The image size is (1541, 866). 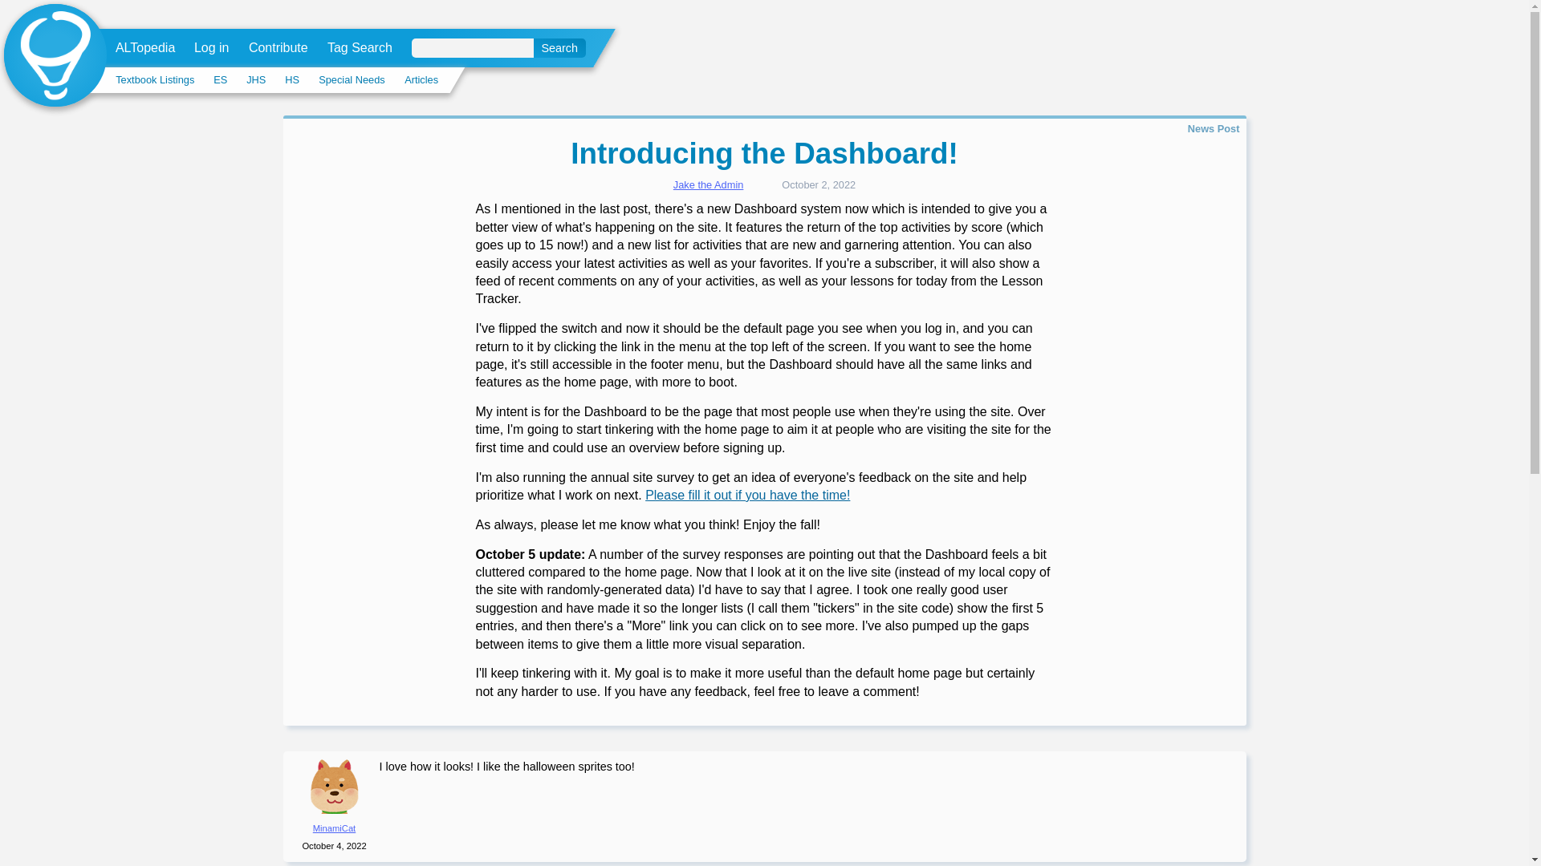 I want to click on Log in, so click(x=212, y=48).